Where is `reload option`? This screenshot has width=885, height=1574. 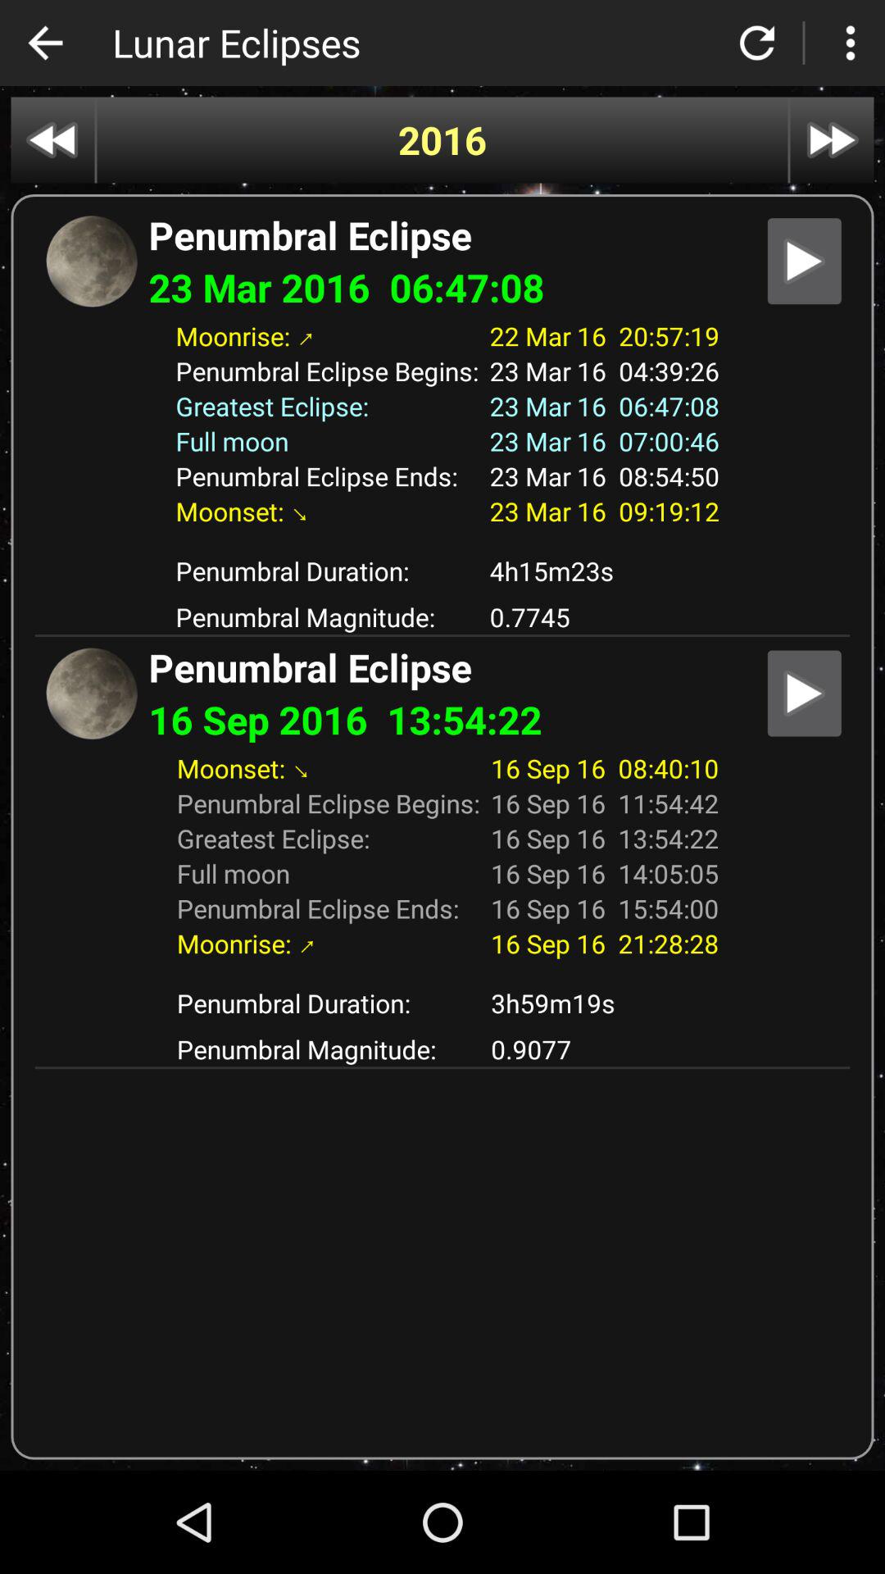 reload option is located at coordinates (757, 43).